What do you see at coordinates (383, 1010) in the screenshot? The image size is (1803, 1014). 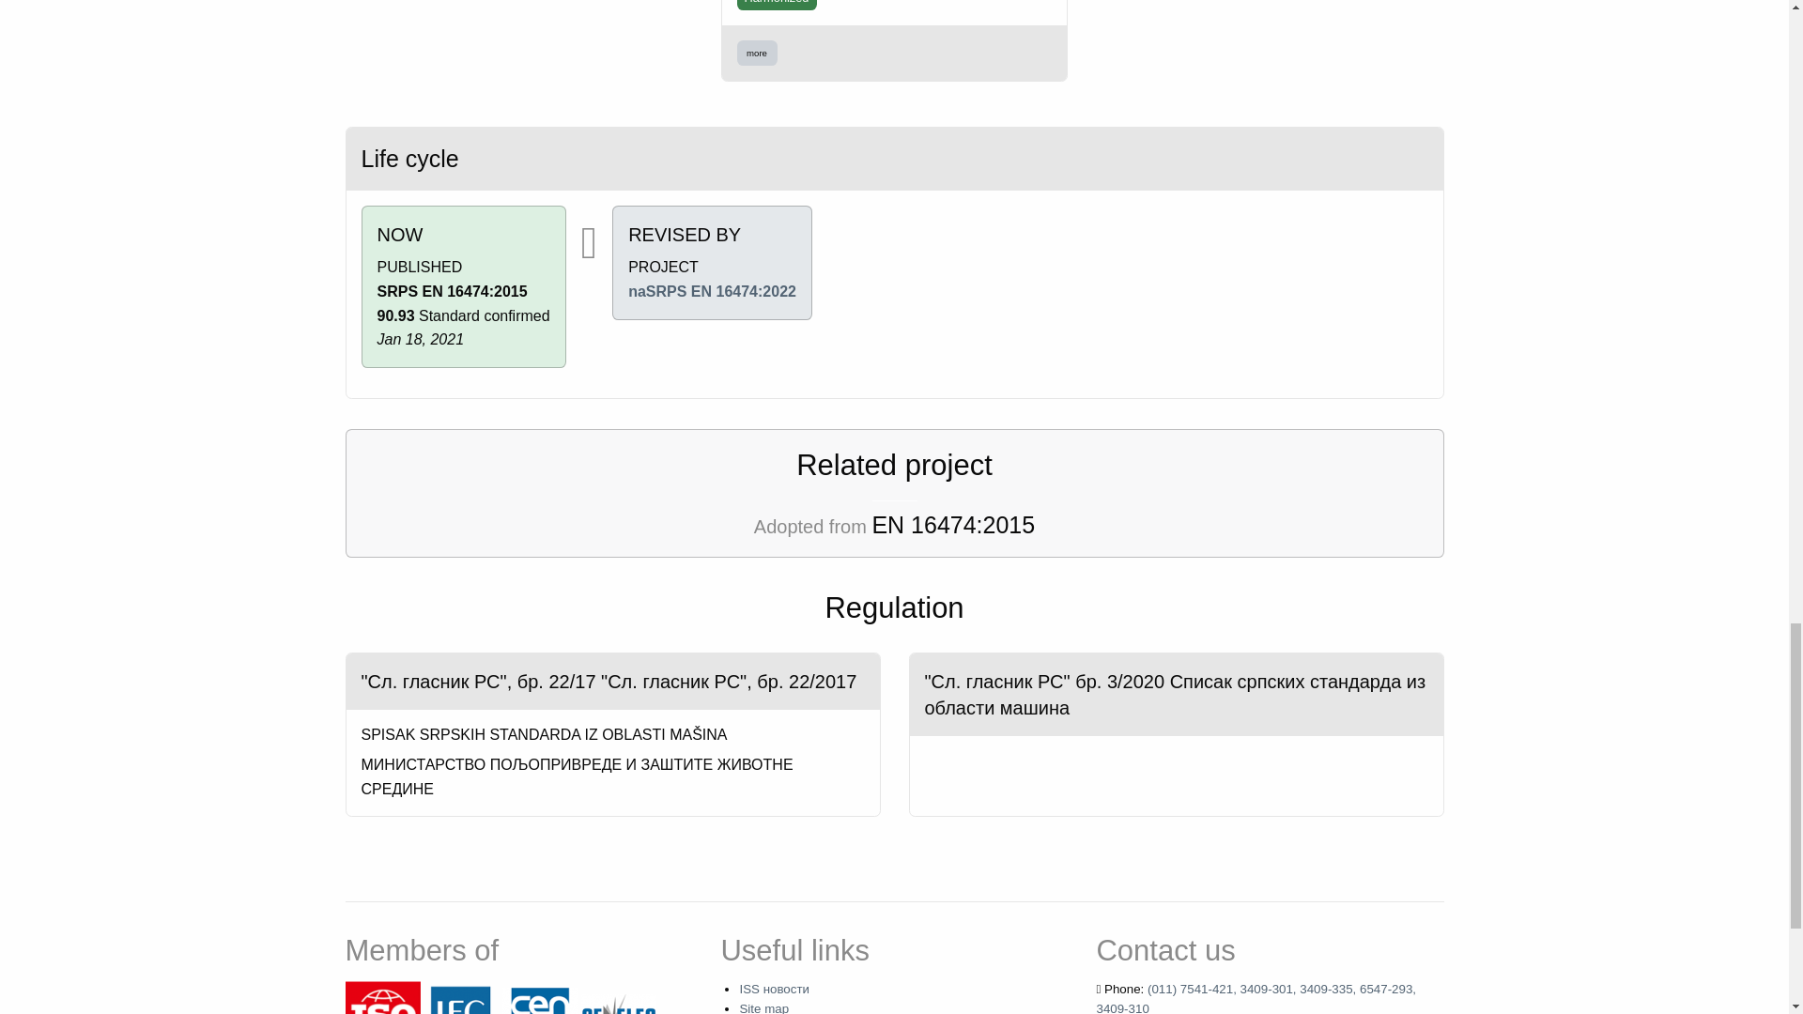 I see `ISO` at bounding box center [383, 1010].